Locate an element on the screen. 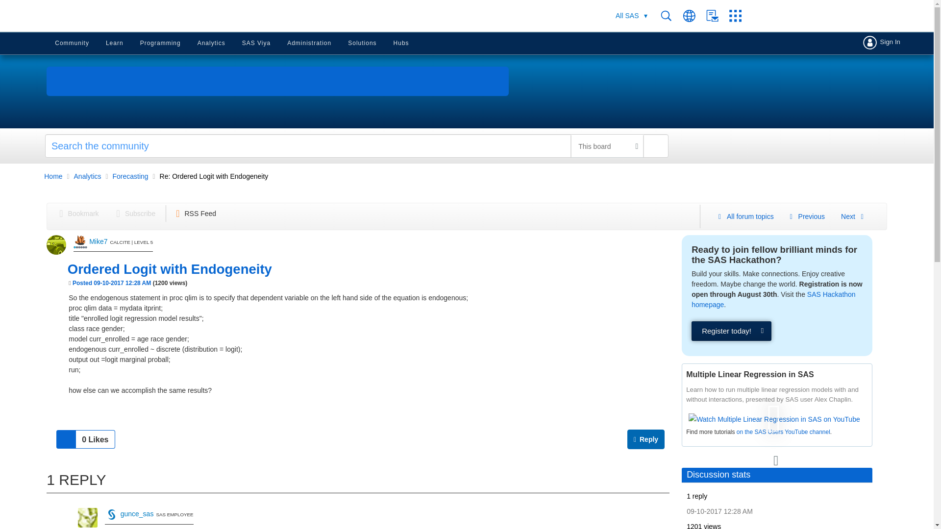 The image size is (941, 529). Software is located at coordinates (627, 16).